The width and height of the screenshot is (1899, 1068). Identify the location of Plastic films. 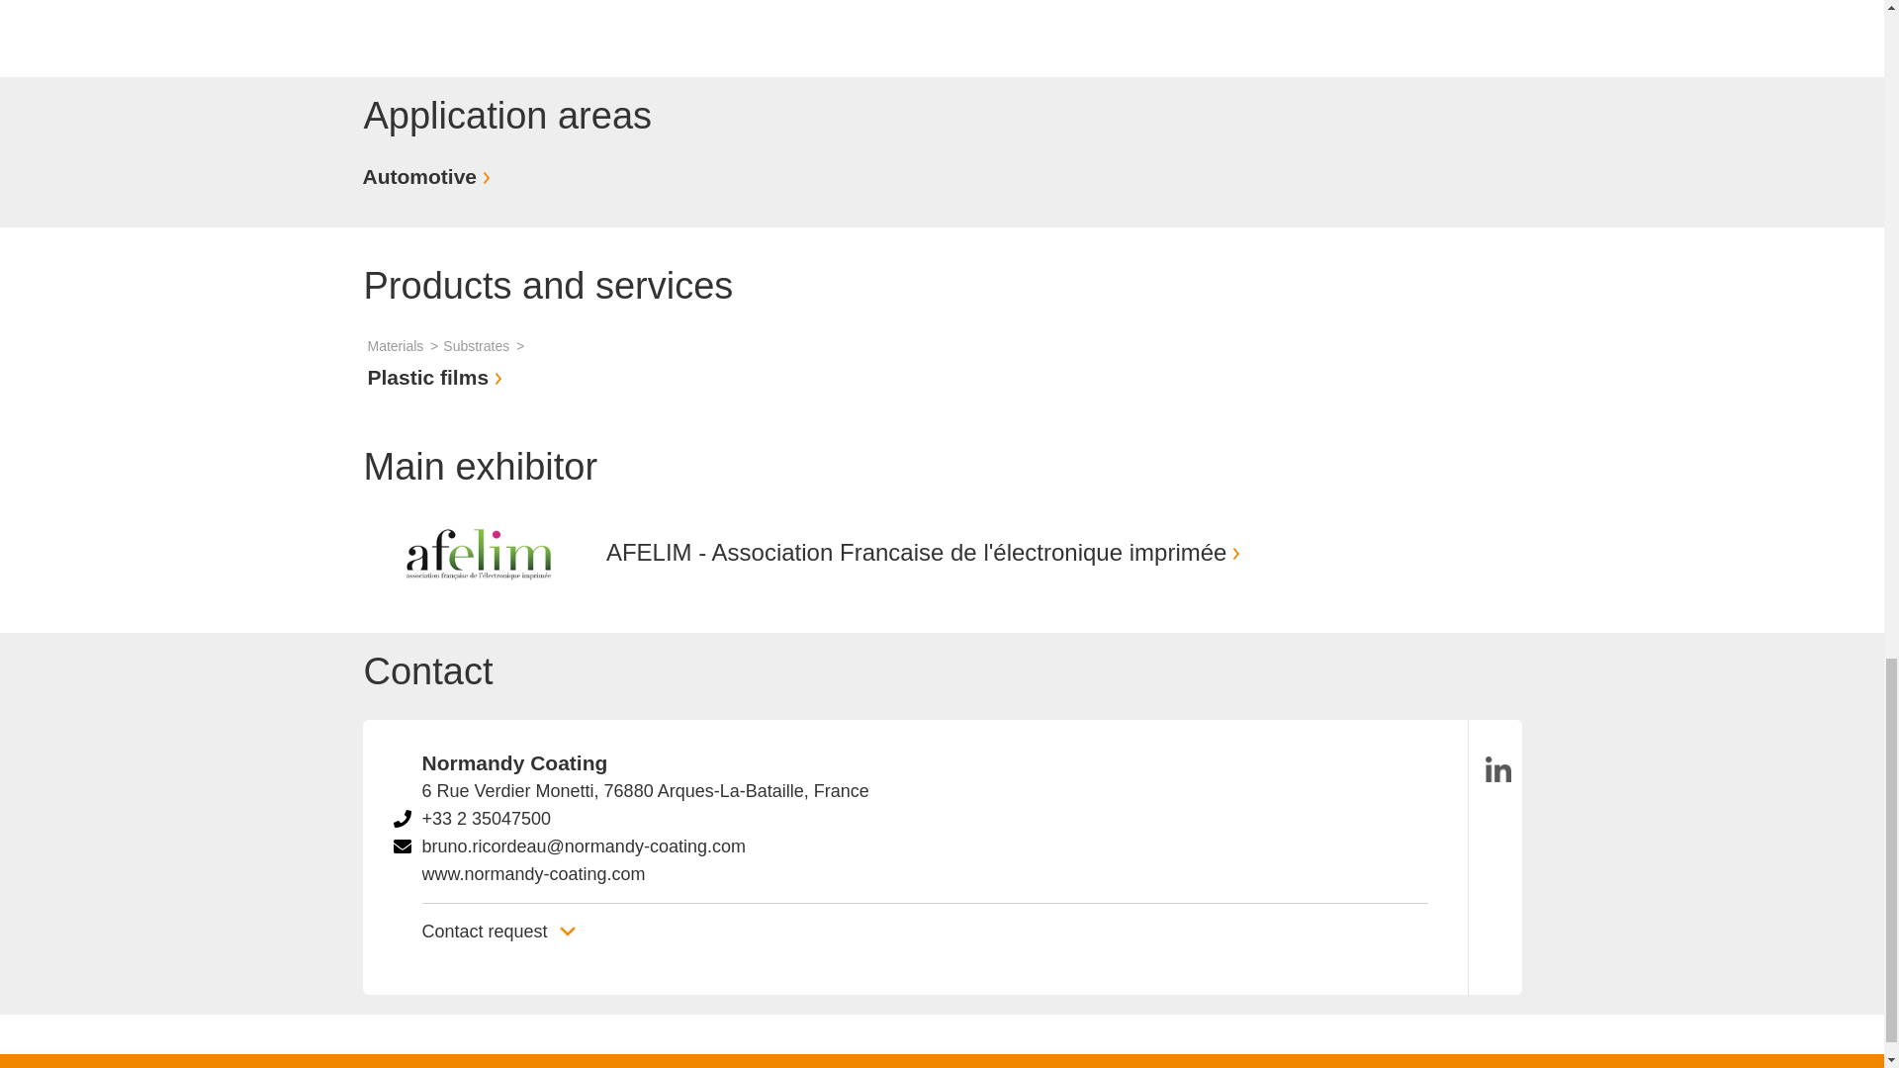
(438, 378).